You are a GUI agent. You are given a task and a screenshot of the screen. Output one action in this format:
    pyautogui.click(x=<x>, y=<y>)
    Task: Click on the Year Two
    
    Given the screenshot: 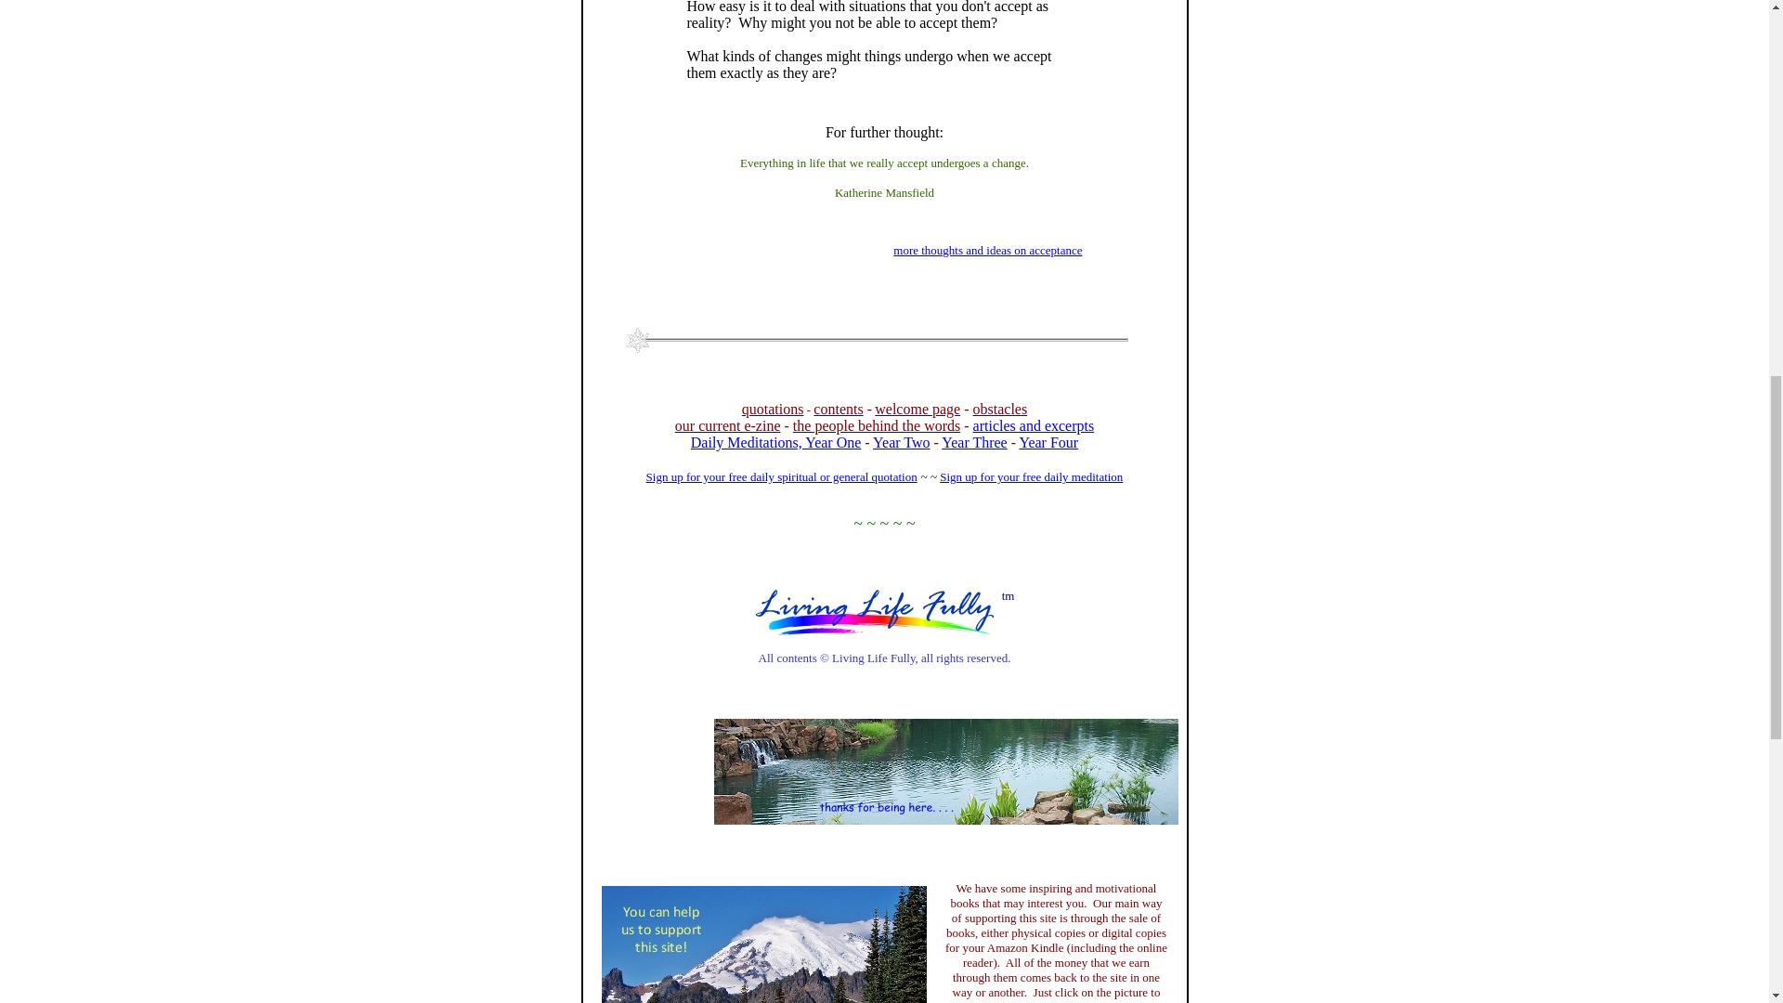 What is the action you would take?
    pyautogui.click(x=901, y=442)
    